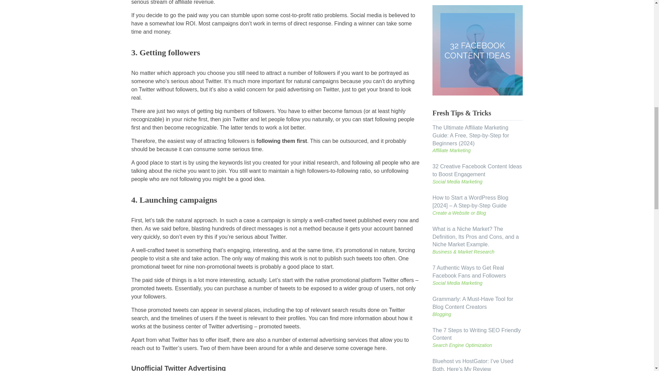 Image resolution: width=659 pixels, height=371 pixels. What do you see at coordinates (477, 150) in the screenshot?
I see `Affiliate Marketing` at bounding box center [477, 150].